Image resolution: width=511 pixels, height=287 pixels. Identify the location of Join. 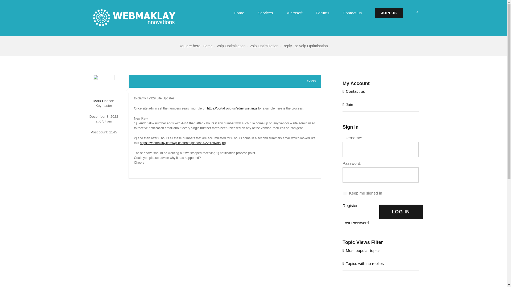
(349, 104).